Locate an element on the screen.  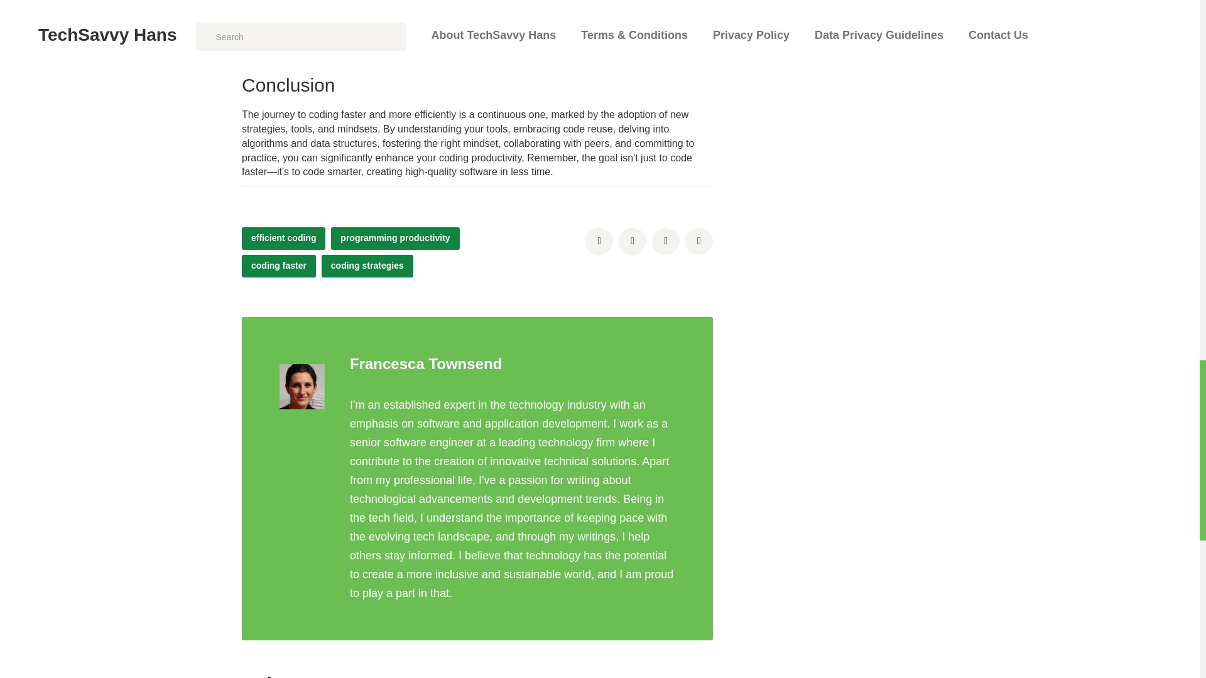
efficient coding is located at coordinates (284, 239).